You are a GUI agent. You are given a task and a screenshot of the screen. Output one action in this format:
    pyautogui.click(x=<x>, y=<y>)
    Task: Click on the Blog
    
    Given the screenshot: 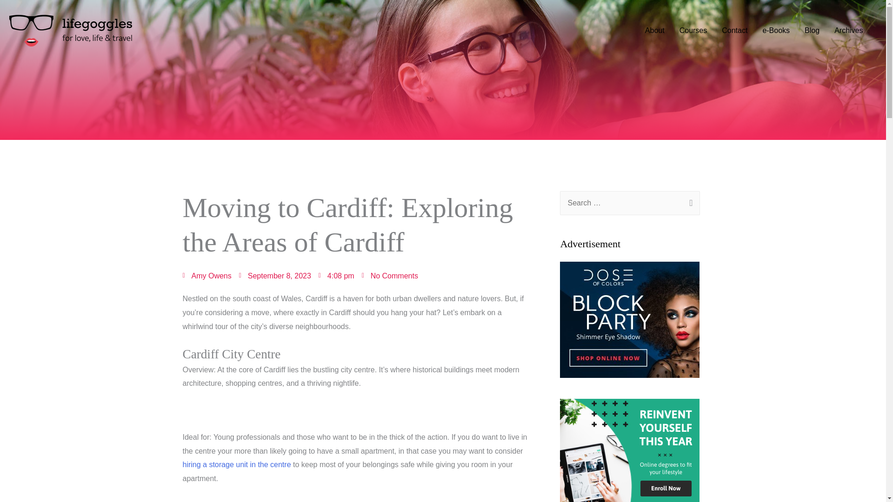 What is the action you would take?
    pyautogui.click(x=812, y=31)
    